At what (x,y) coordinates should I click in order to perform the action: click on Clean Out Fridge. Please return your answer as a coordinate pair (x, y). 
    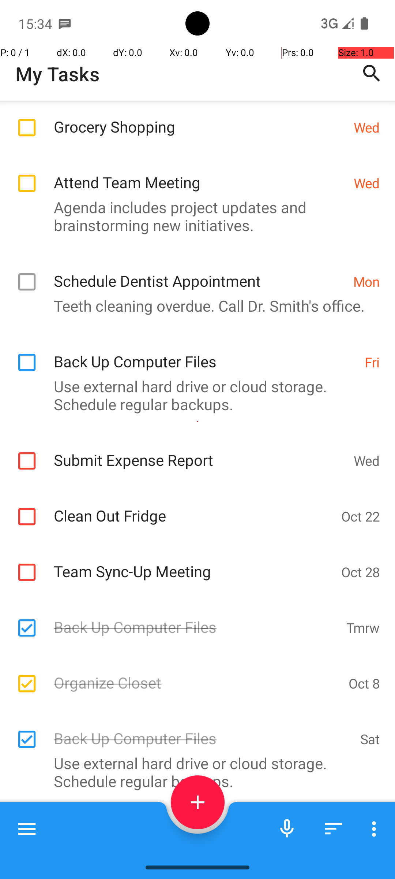
    Looking at the image, I should click on (194, 508).